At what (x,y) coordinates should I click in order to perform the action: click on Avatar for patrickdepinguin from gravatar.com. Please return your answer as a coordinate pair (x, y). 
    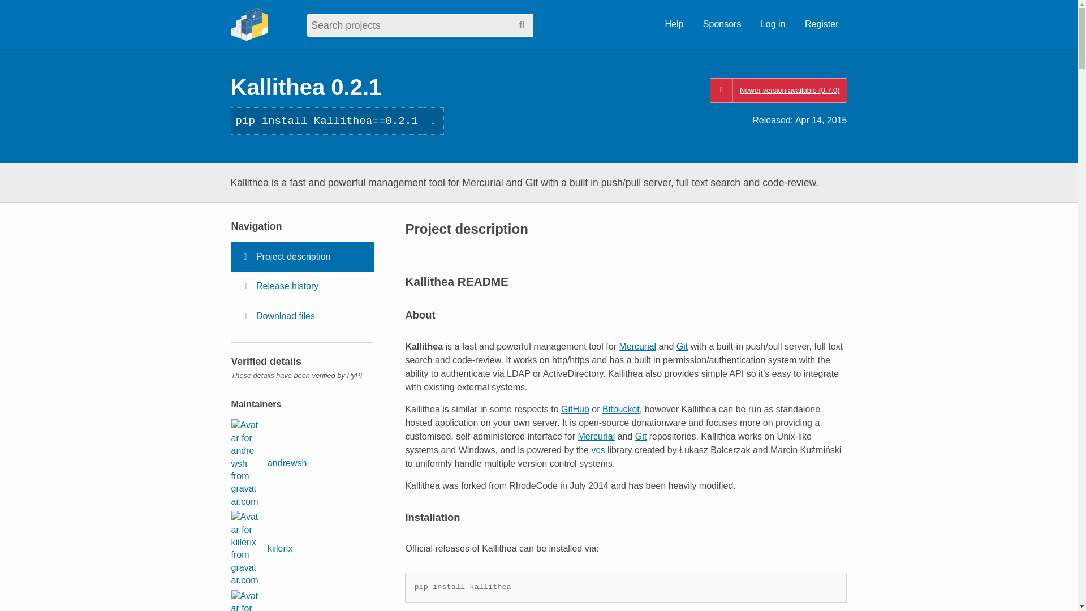
    Looking at the image, I should click on (244, 601).